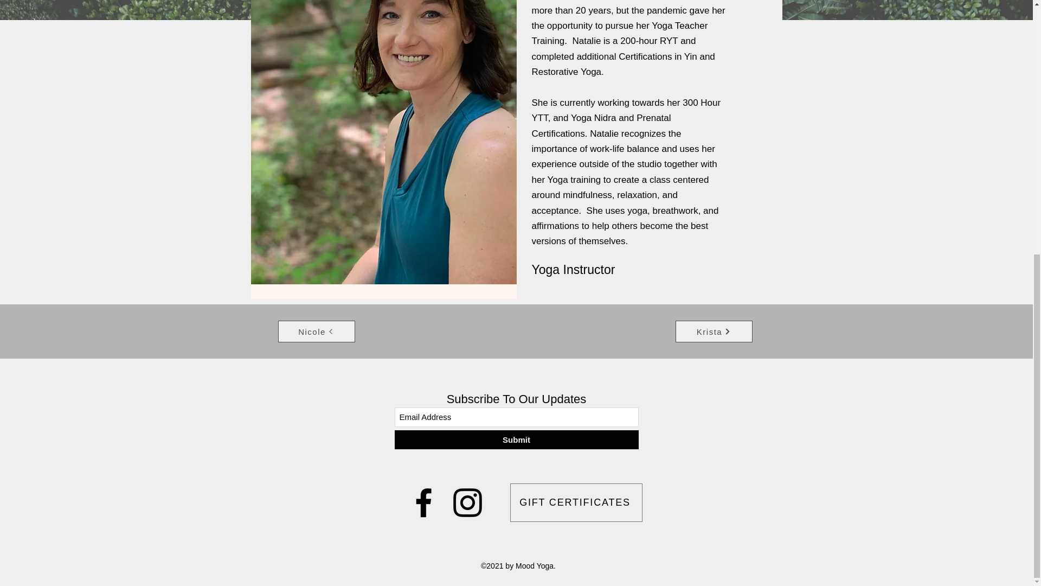  I want to click on Nicole, so click(316, 331).